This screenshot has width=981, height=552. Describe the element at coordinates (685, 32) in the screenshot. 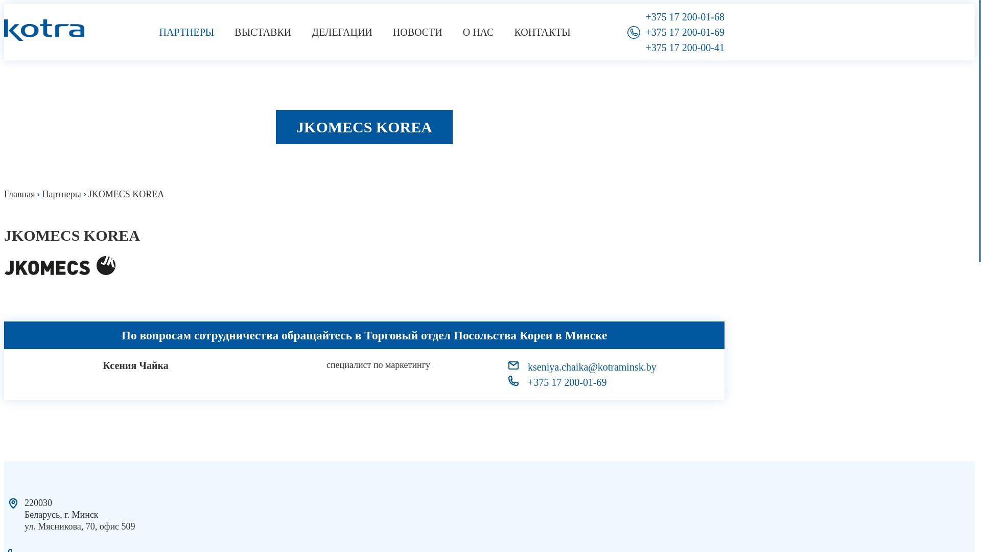

I see `+375 17 200-01-69` at that location.